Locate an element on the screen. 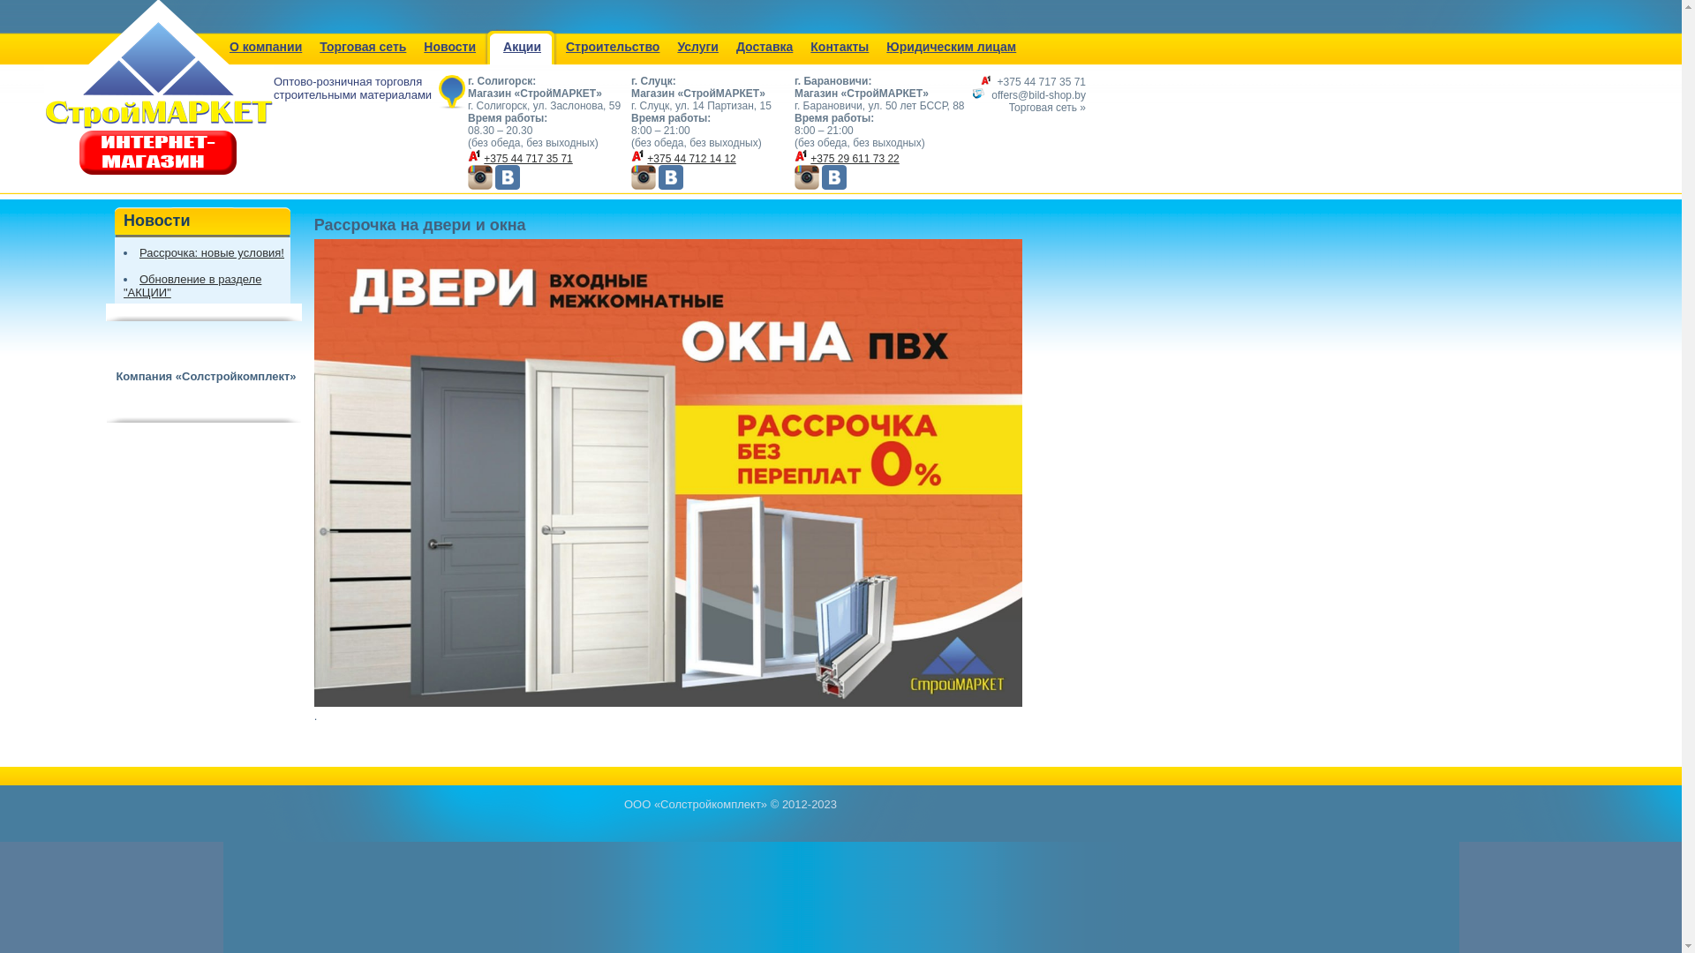 The image size is (1695, 953). +375 44 717 35 71 is located at coordinates (528, 159).